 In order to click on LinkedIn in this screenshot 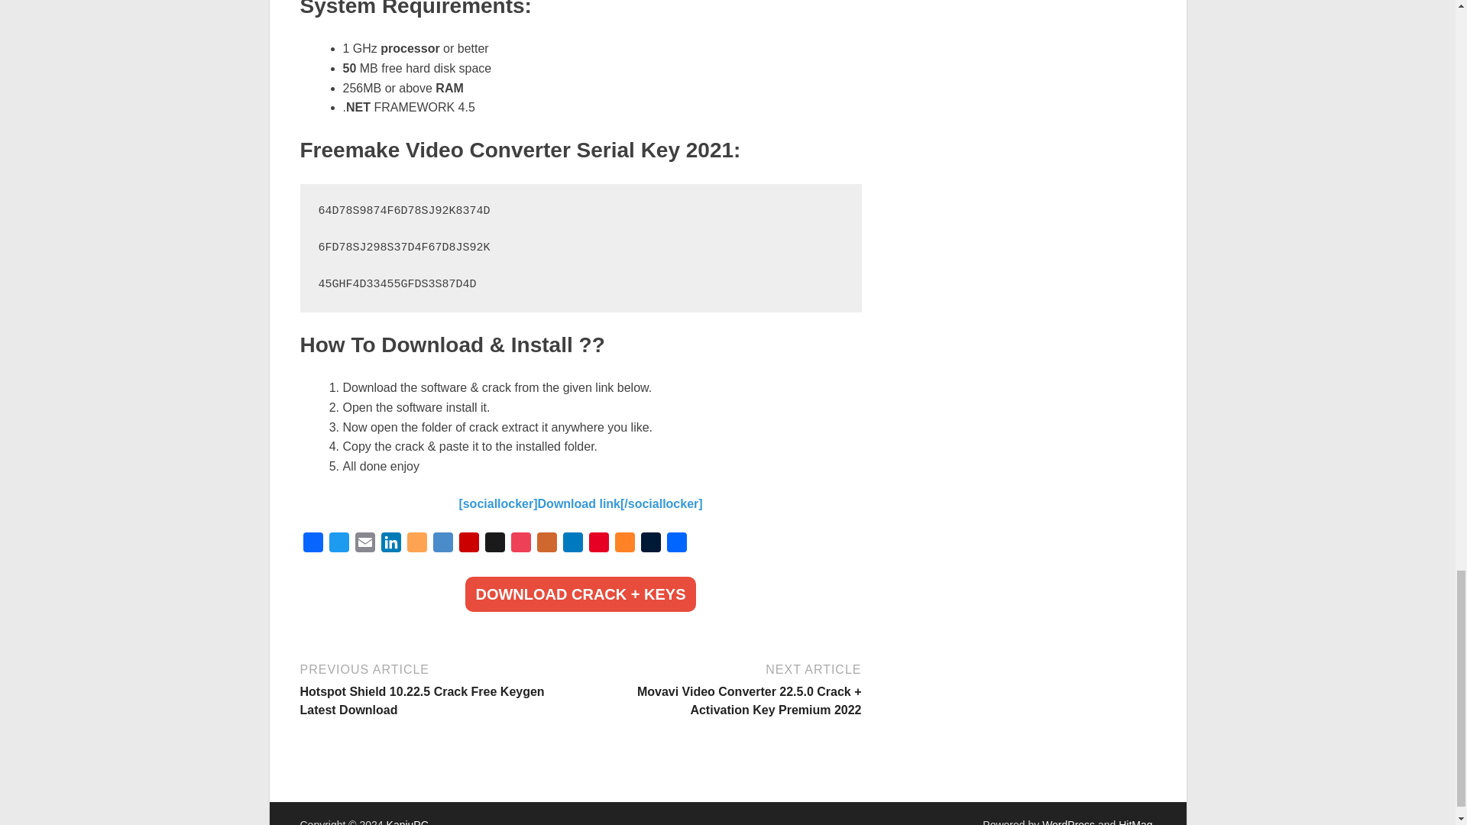, I will do `click(390, 545)`.